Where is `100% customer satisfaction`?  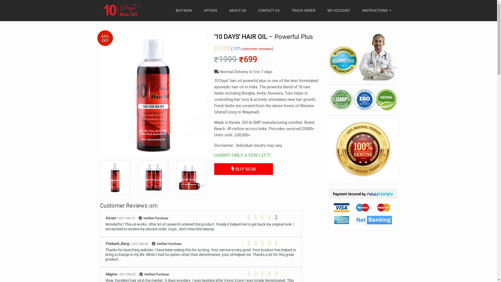
100% customer satisfaction is located at coordinates (363, 100).